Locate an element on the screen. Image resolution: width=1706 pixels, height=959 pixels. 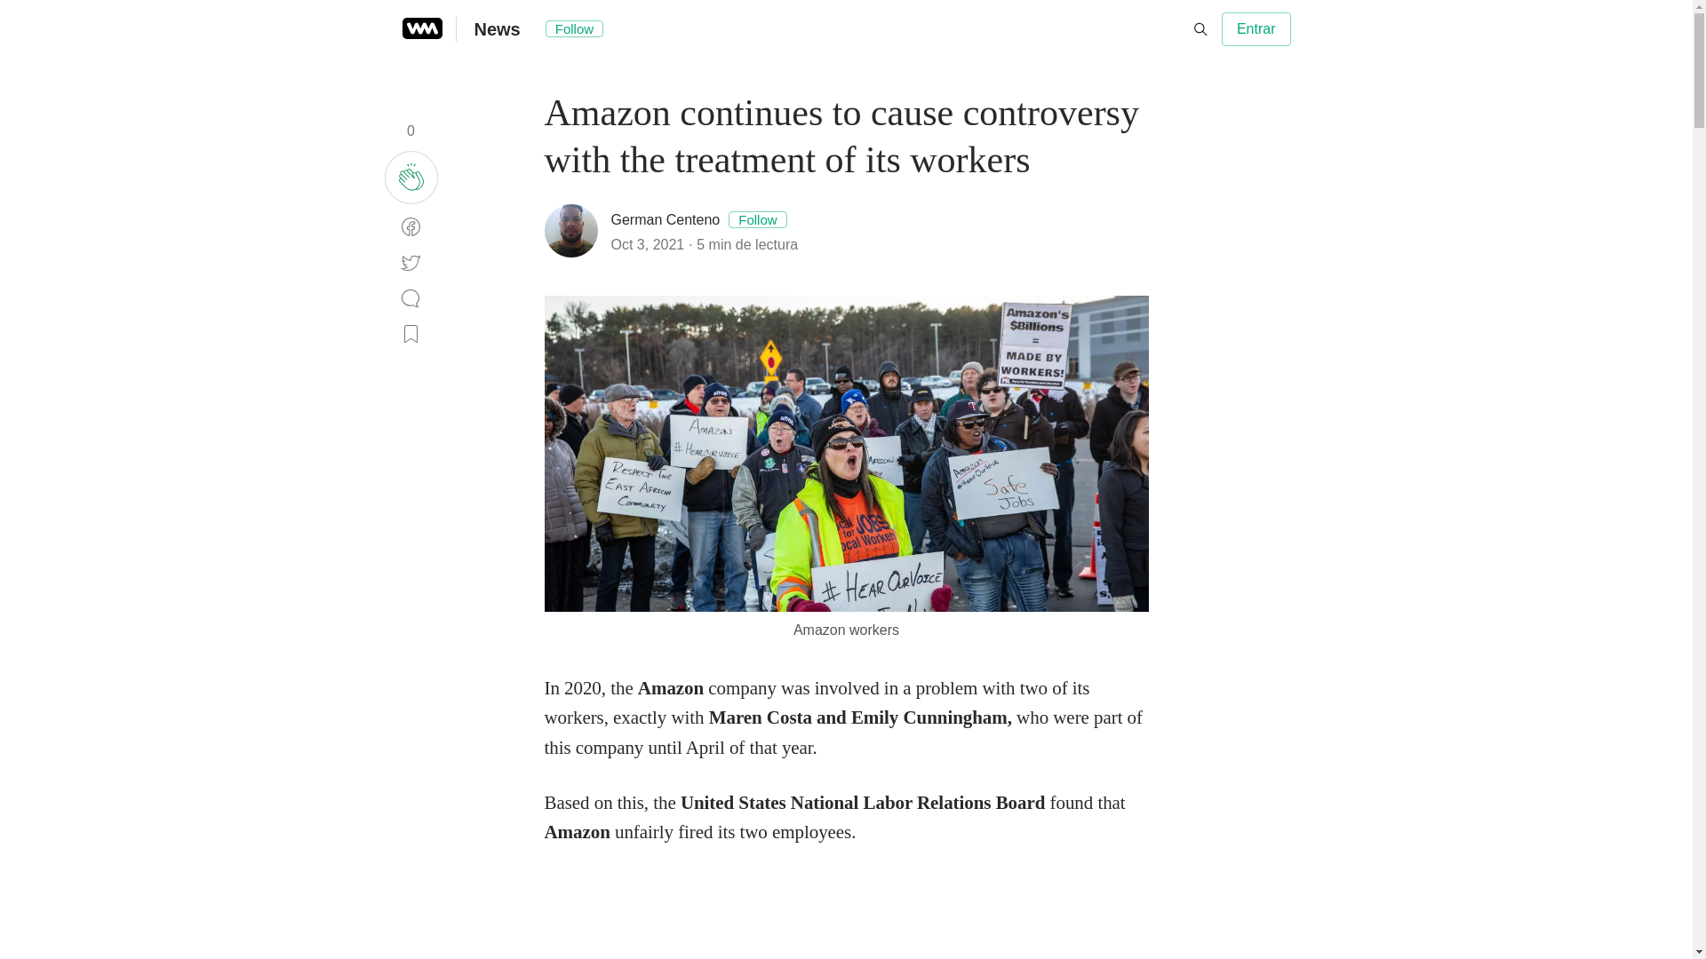
Advertisement is located at coordinates (846, 915).